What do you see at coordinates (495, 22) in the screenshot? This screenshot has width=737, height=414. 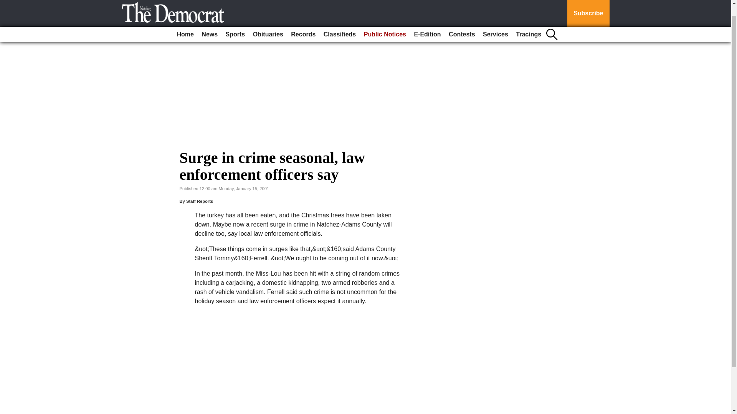 I see `Services` at bounding box center [495, 22].